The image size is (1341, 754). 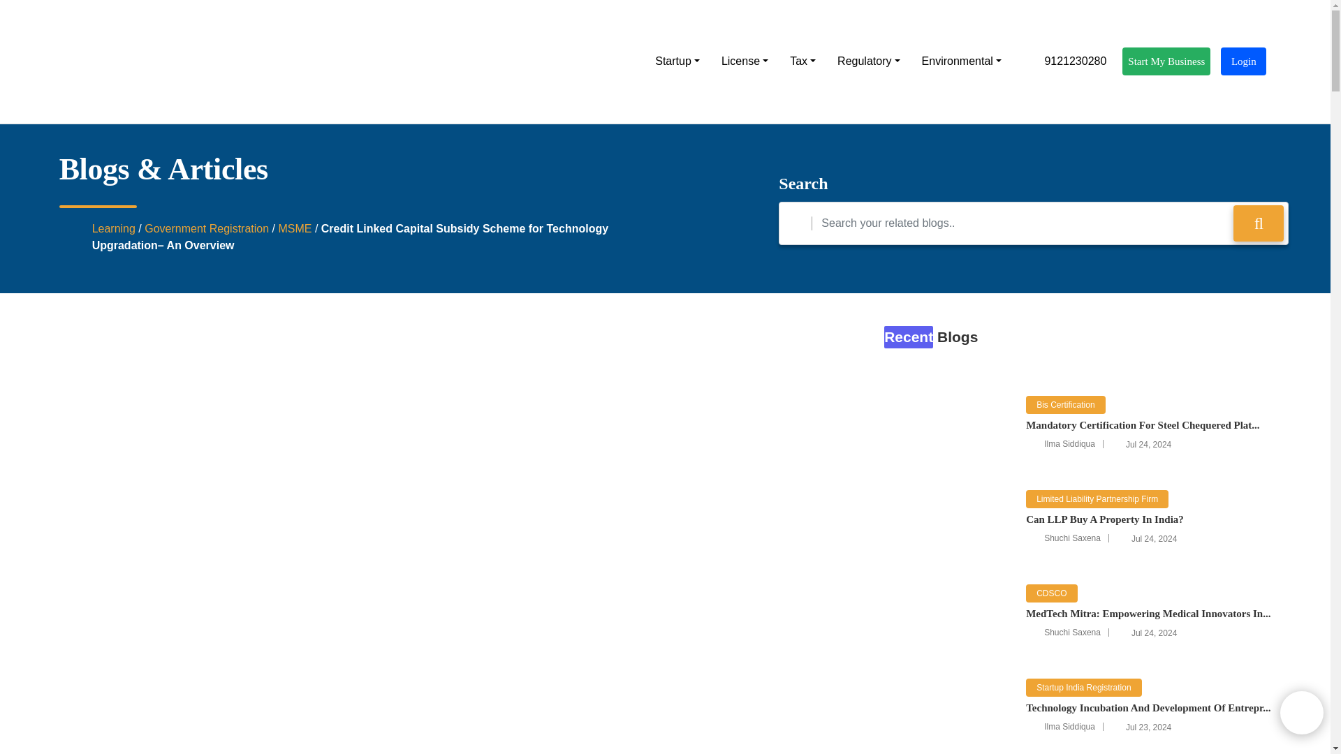 I want to click on Startup, so click(x=677, y=61).